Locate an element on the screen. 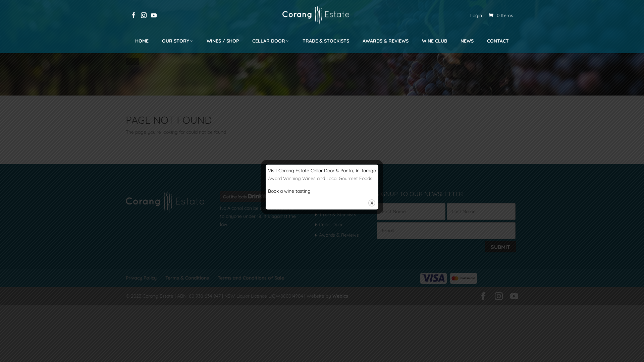 The width and height of the screenshot is (644, 362). Cellar Door is located at coordinates (331, 225).